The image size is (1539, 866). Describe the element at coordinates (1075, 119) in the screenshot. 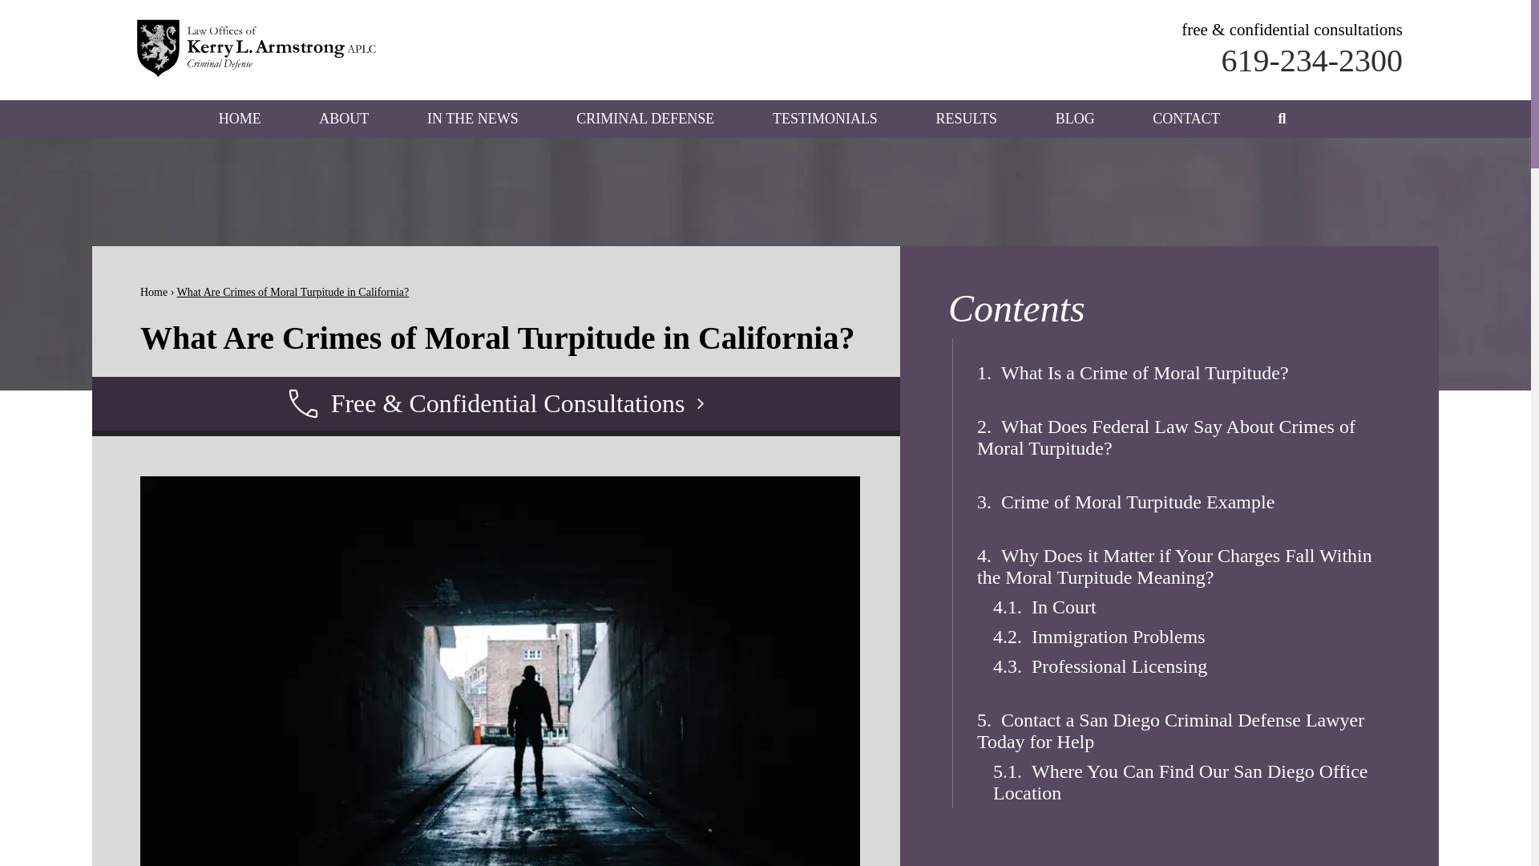

I see `BLOG` at that location.